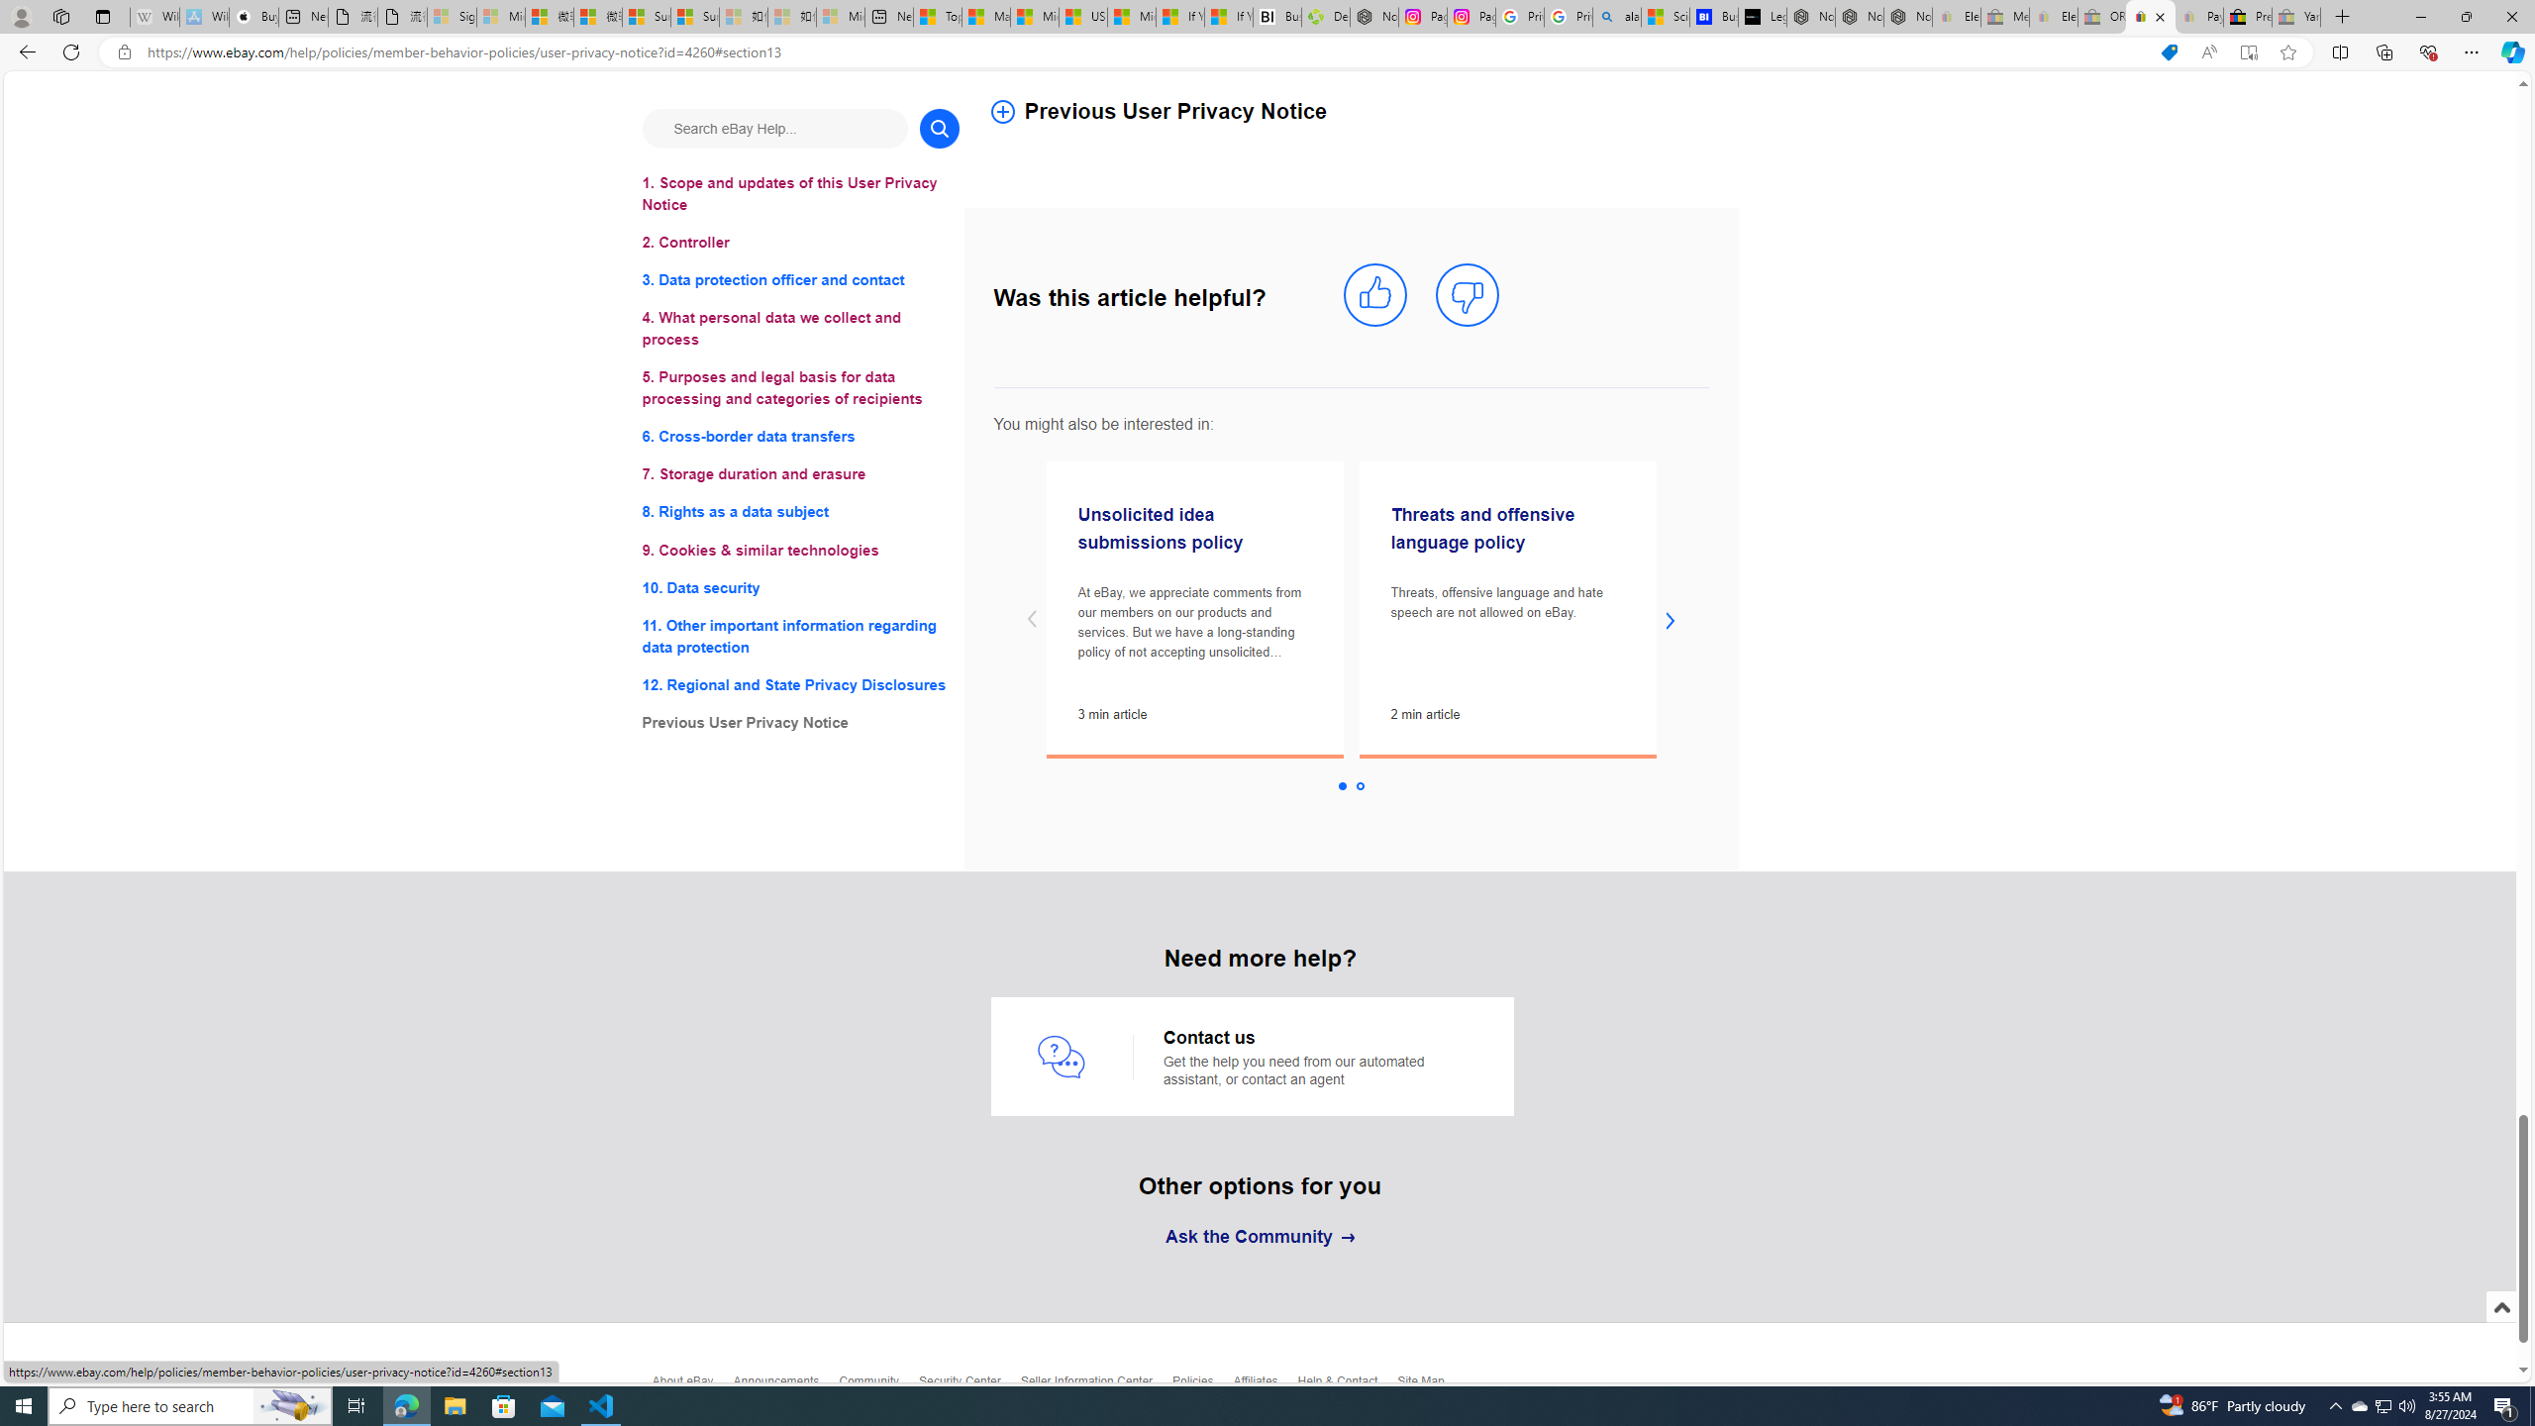 The image size is (2535, 1426). Describe the element at coordinates (1374, 296) in the screenshot. I see `mark this article helpful` at that location.